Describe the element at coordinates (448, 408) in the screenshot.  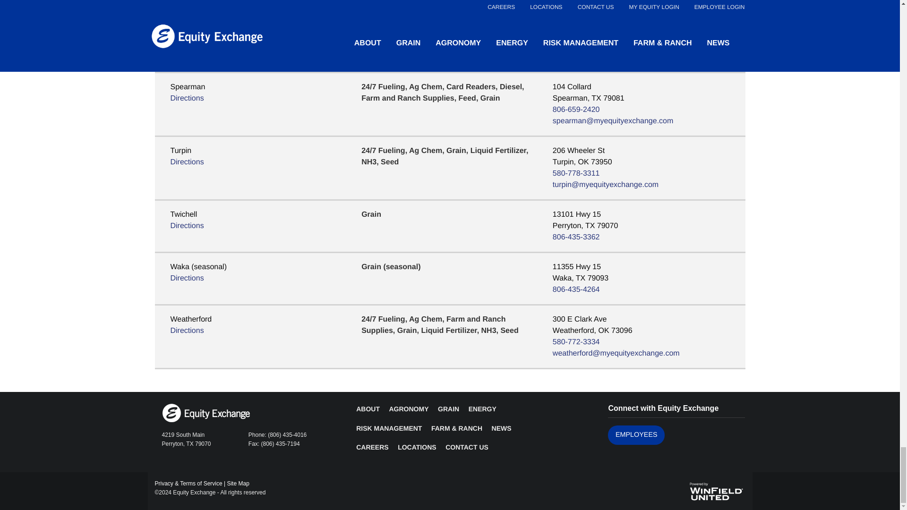
I see `grain` at that location.